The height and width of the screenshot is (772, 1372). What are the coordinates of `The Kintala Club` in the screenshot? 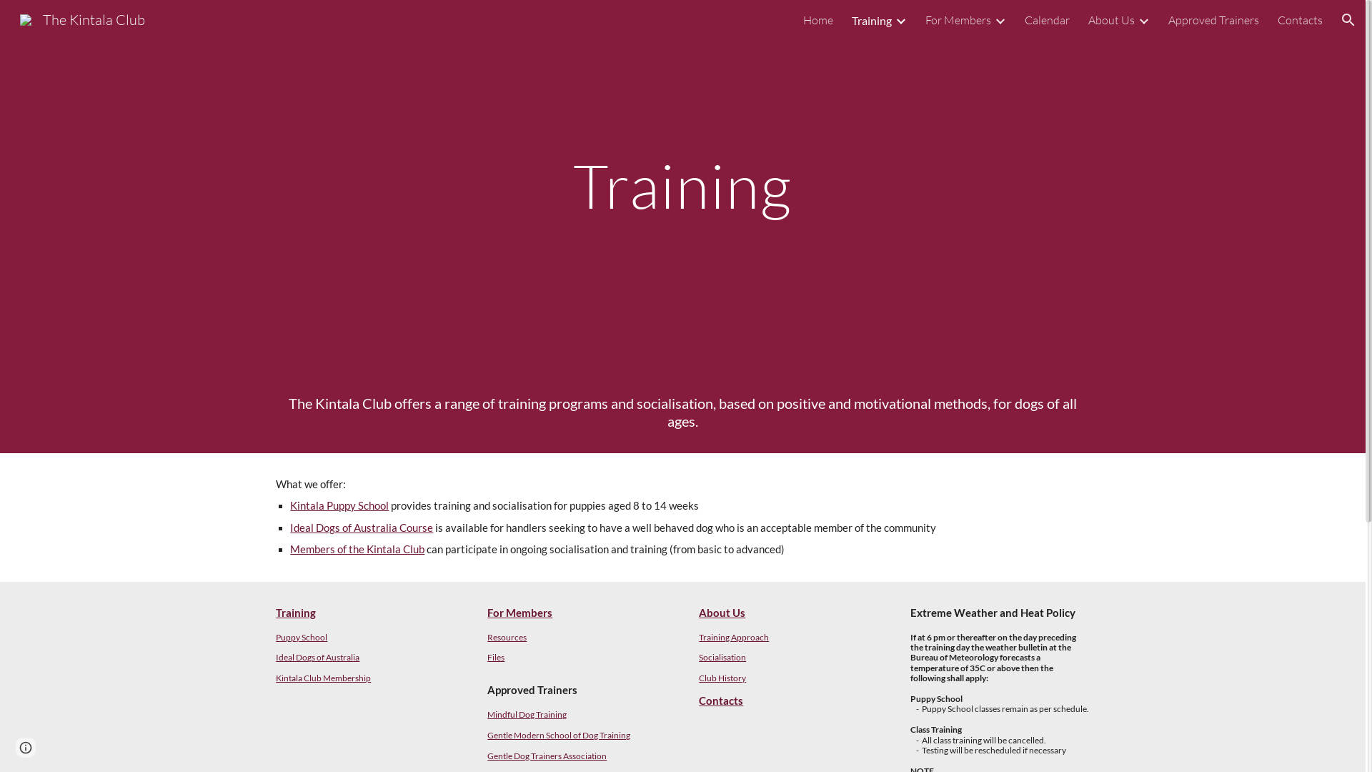 It's located at (83, 19).